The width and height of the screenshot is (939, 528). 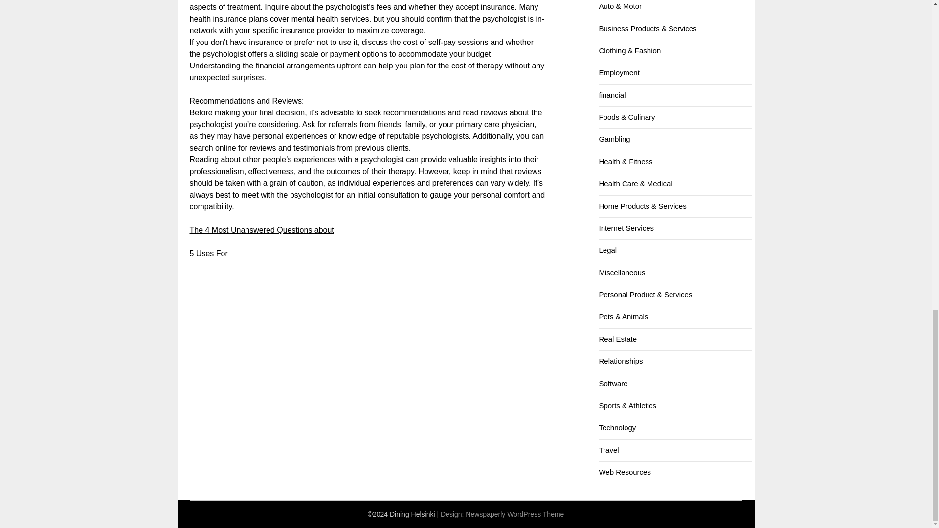 I want to click on The 4 Most Unanswered Questions about, so click(x=262, y=230).